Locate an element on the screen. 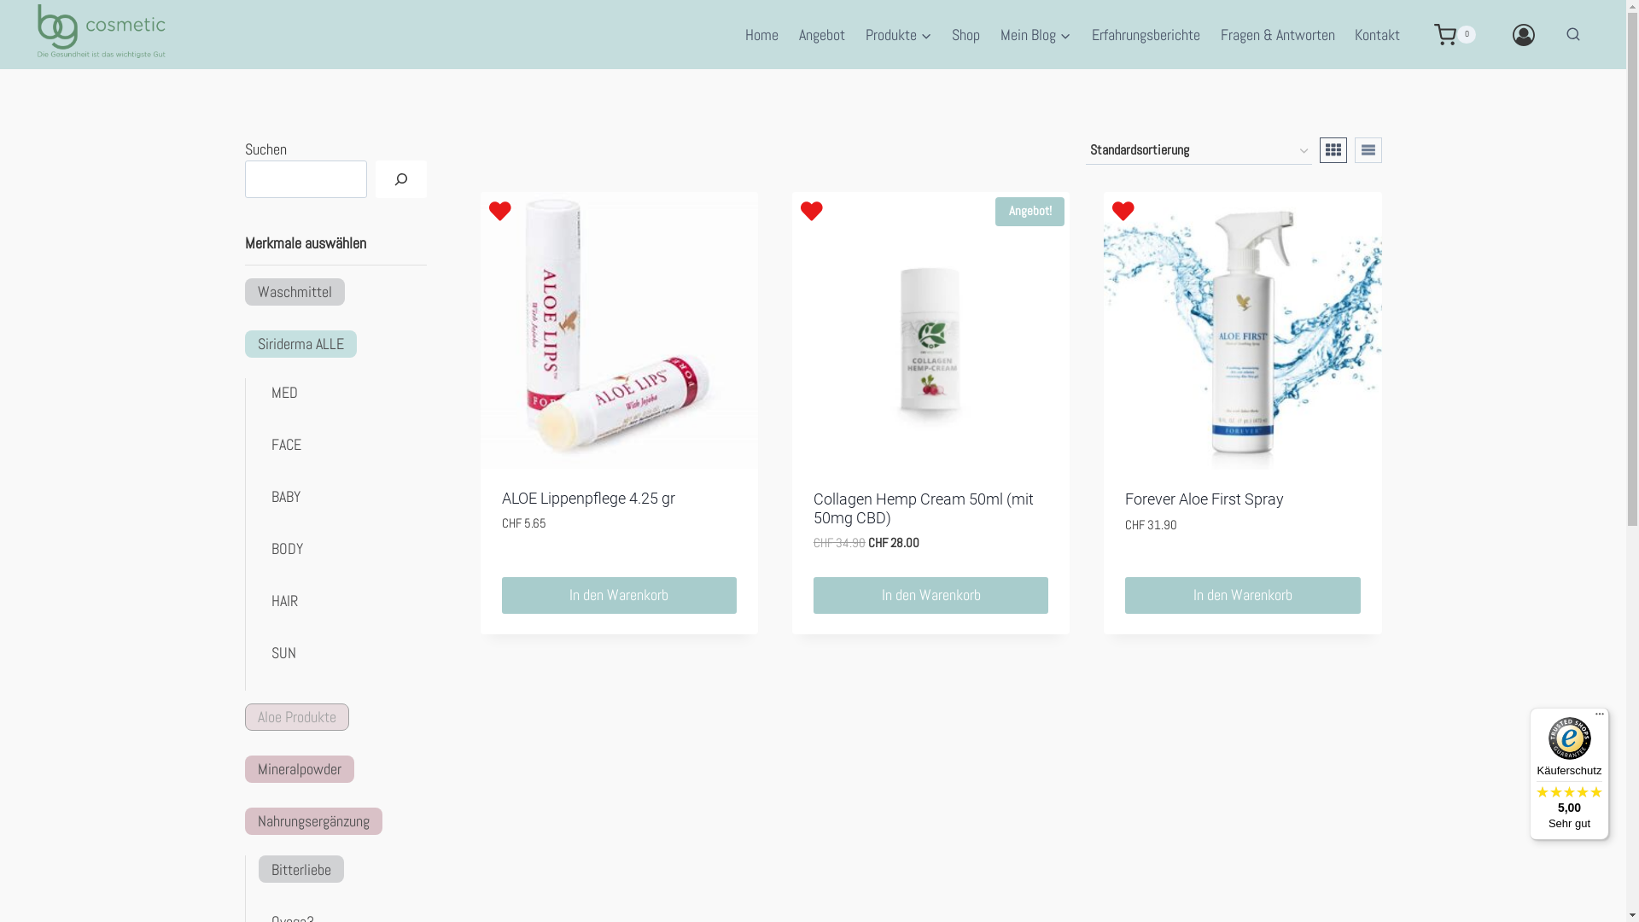 The height and width of the screenshot is (922, 1639). Home is located at coordinates (761, 34).